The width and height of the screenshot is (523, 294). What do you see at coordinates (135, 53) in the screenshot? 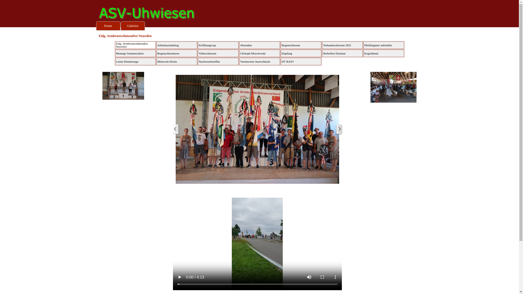
I see `Montage Sonnenschirm` at bounding box center [135, 53].